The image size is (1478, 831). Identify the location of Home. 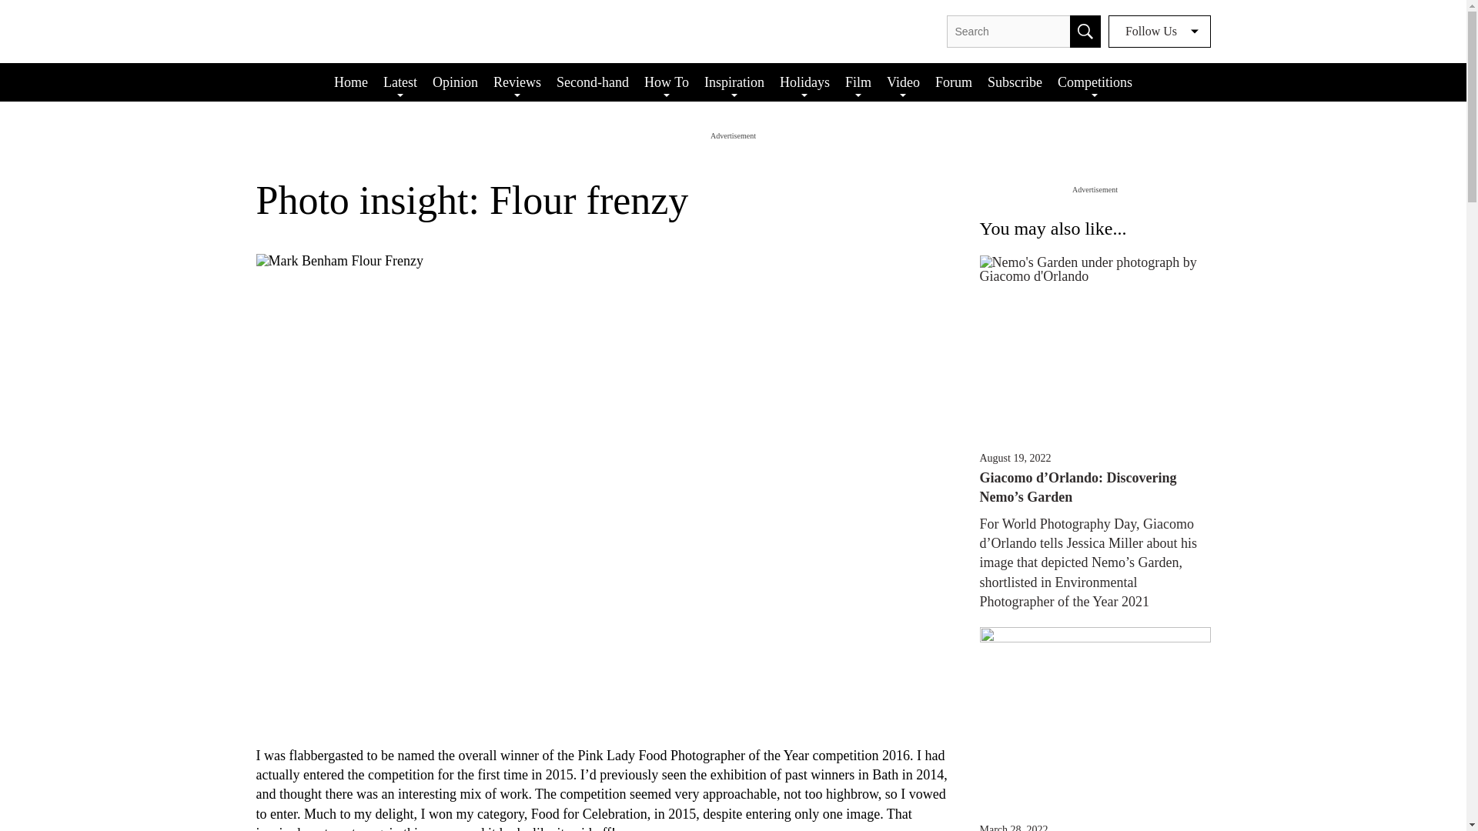
(351, 82).